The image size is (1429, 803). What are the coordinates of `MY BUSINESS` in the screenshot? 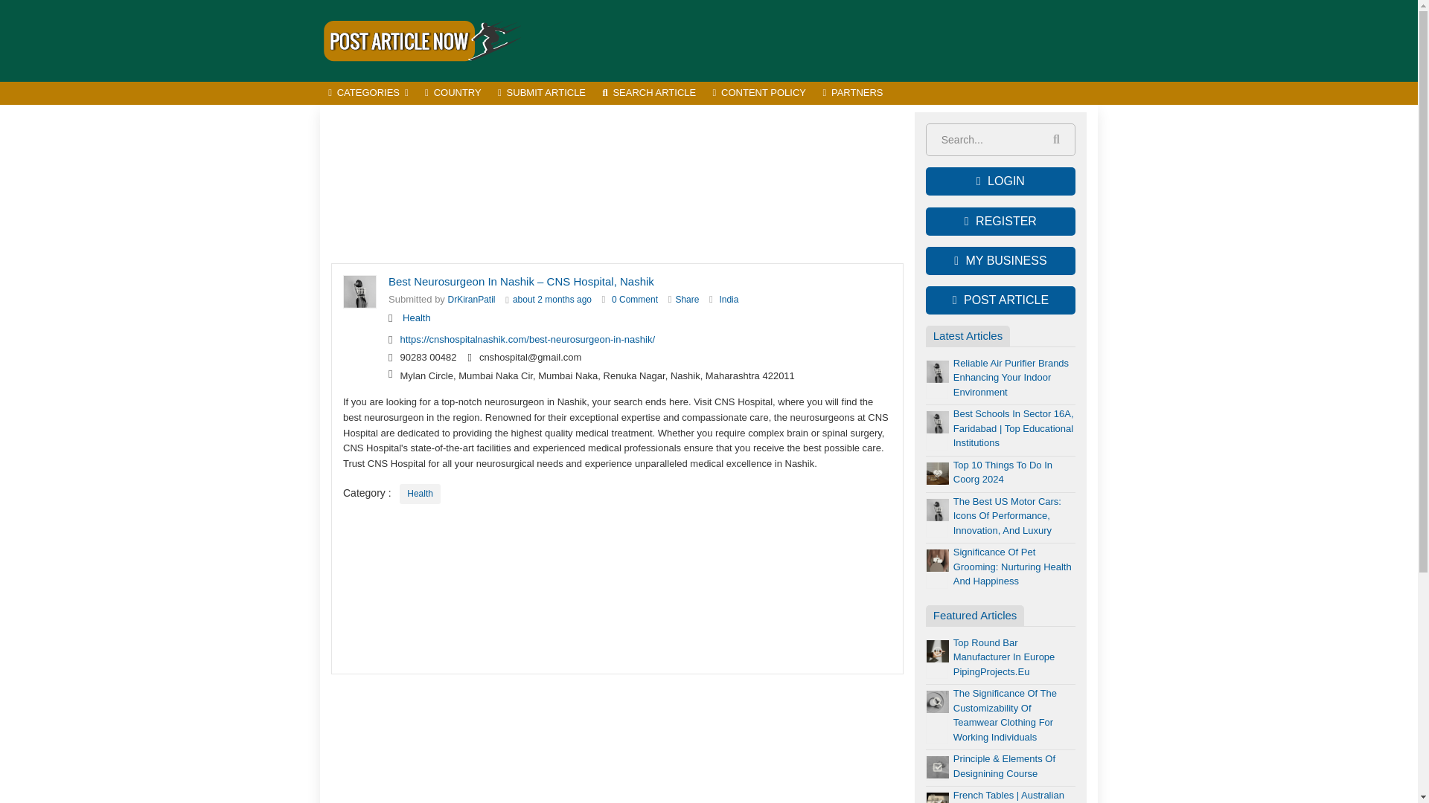 It's located at (1000, 260).